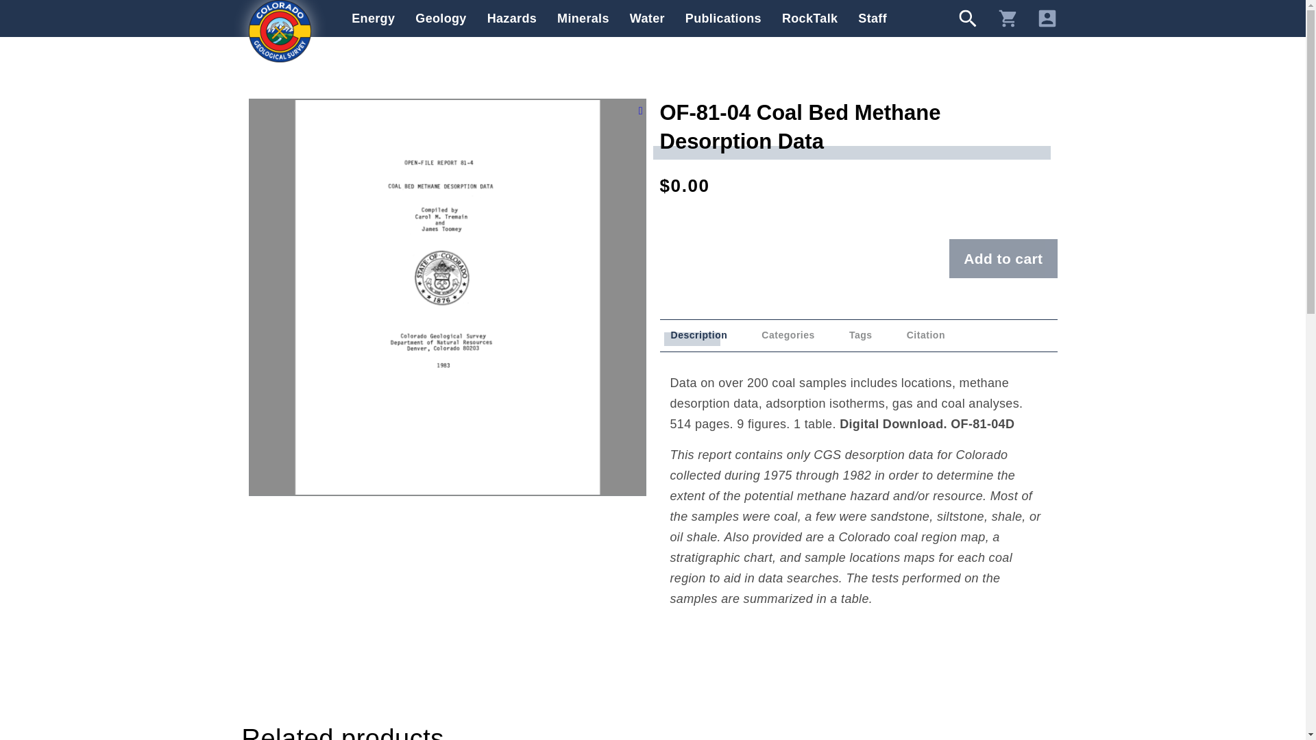 The width and height of the screenshot is (1316, 740). Describe the element at coordinates (440, 18) in the screenshot. I see `Geology` at that location.